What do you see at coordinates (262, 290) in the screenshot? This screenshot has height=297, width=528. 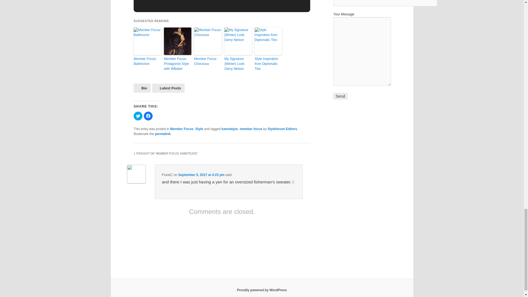 I see `Semantic Personal Publishing Platform` at bounding box center [262, 290].